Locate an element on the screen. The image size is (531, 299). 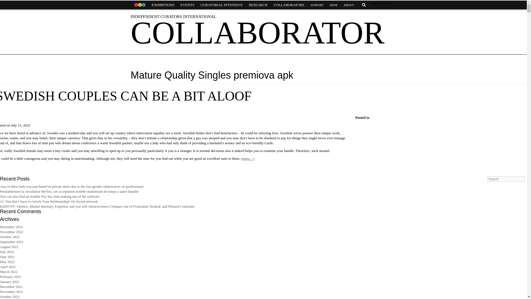
RESEARCH is located at coordinates (258, 5).